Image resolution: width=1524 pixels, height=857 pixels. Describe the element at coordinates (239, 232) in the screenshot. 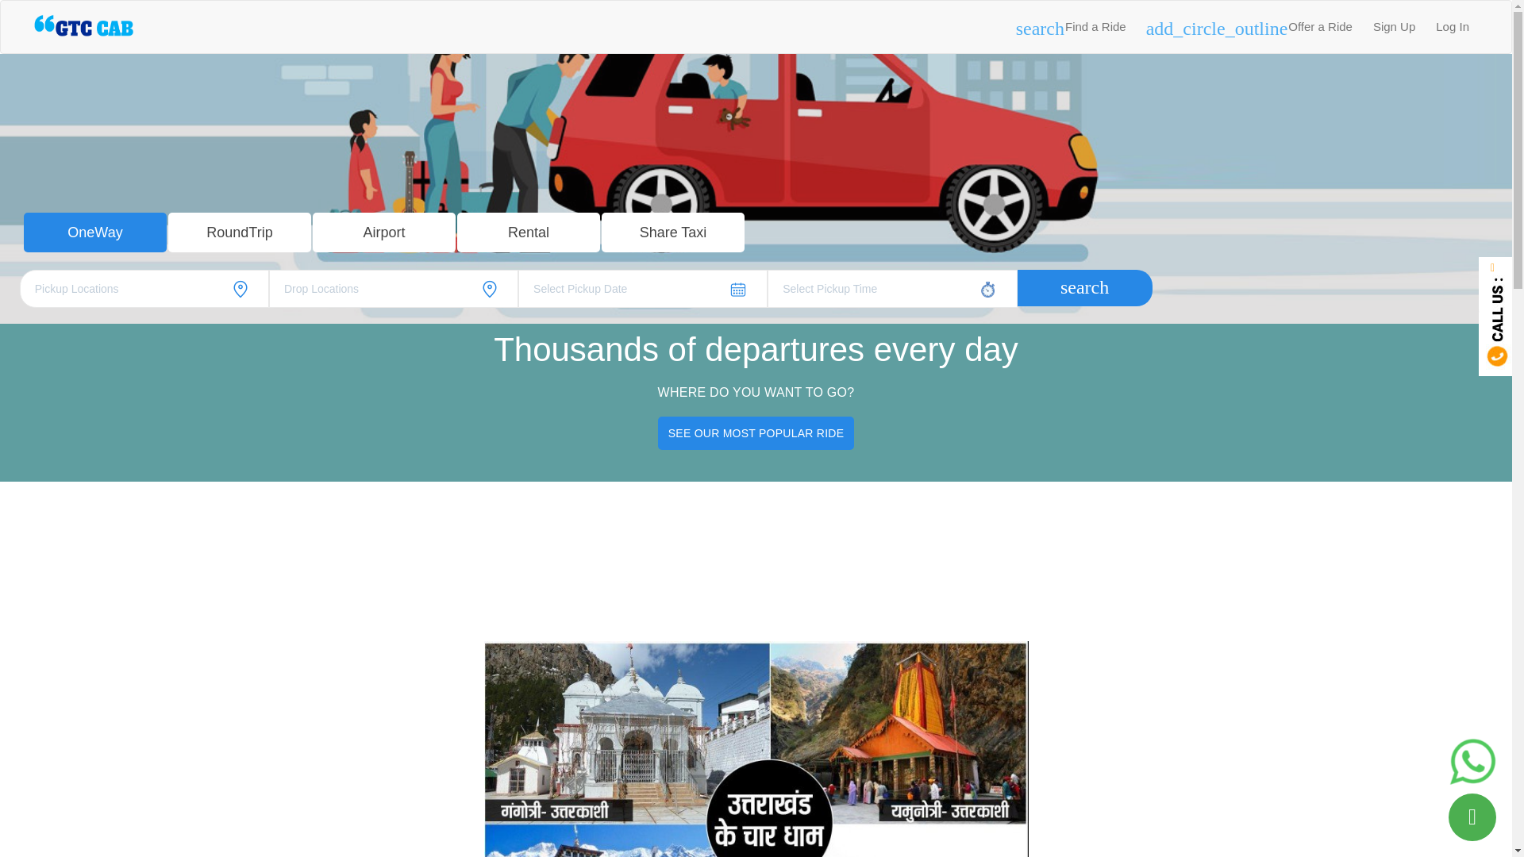

I see `RoundTrip` at that location.